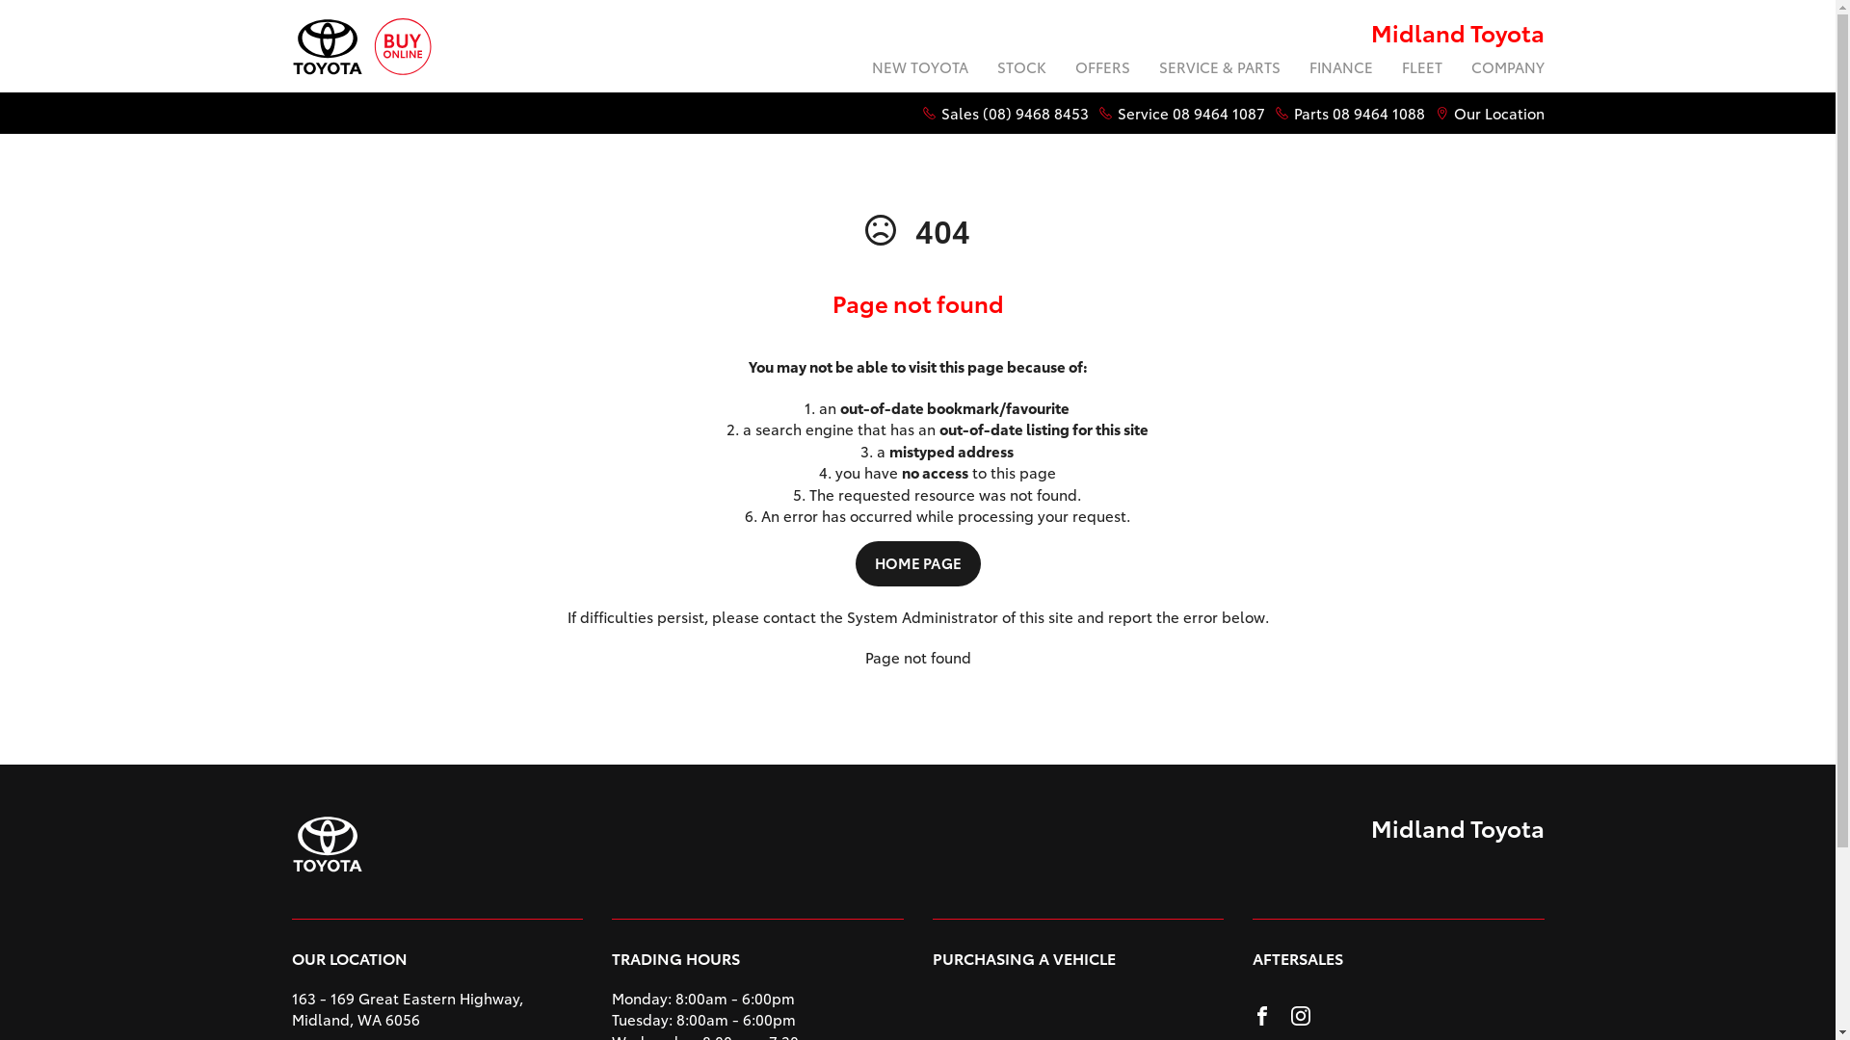 This screenshot has height=1040, width=1850. Describe the element at coordinates (1220, 69) in the screenshot. I see `SERVICE & PARTS` at that location.